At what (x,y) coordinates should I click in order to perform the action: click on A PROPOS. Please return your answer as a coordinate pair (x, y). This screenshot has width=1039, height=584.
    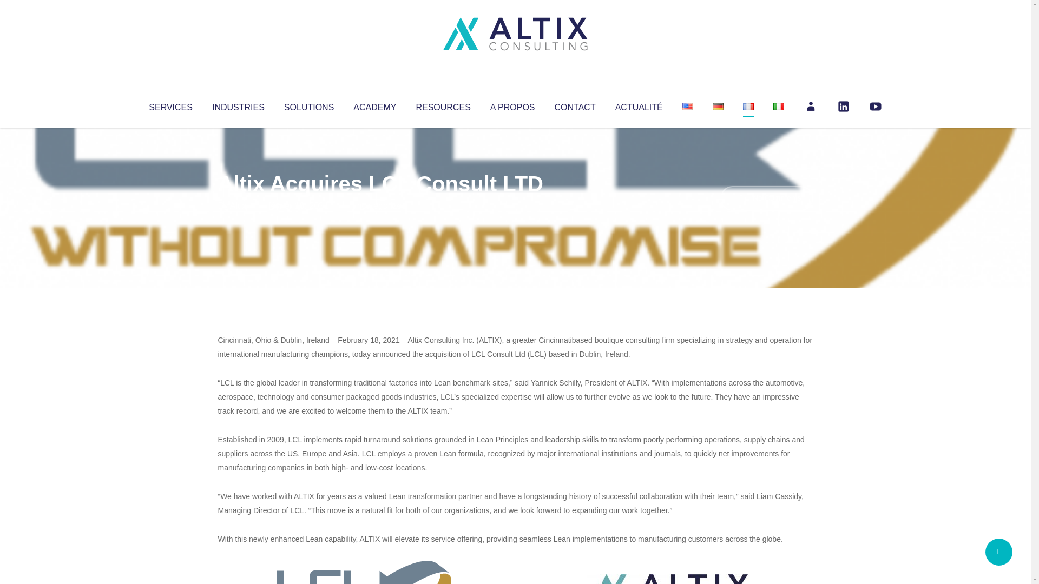
    Looking at the image, I should click on (512, 105).